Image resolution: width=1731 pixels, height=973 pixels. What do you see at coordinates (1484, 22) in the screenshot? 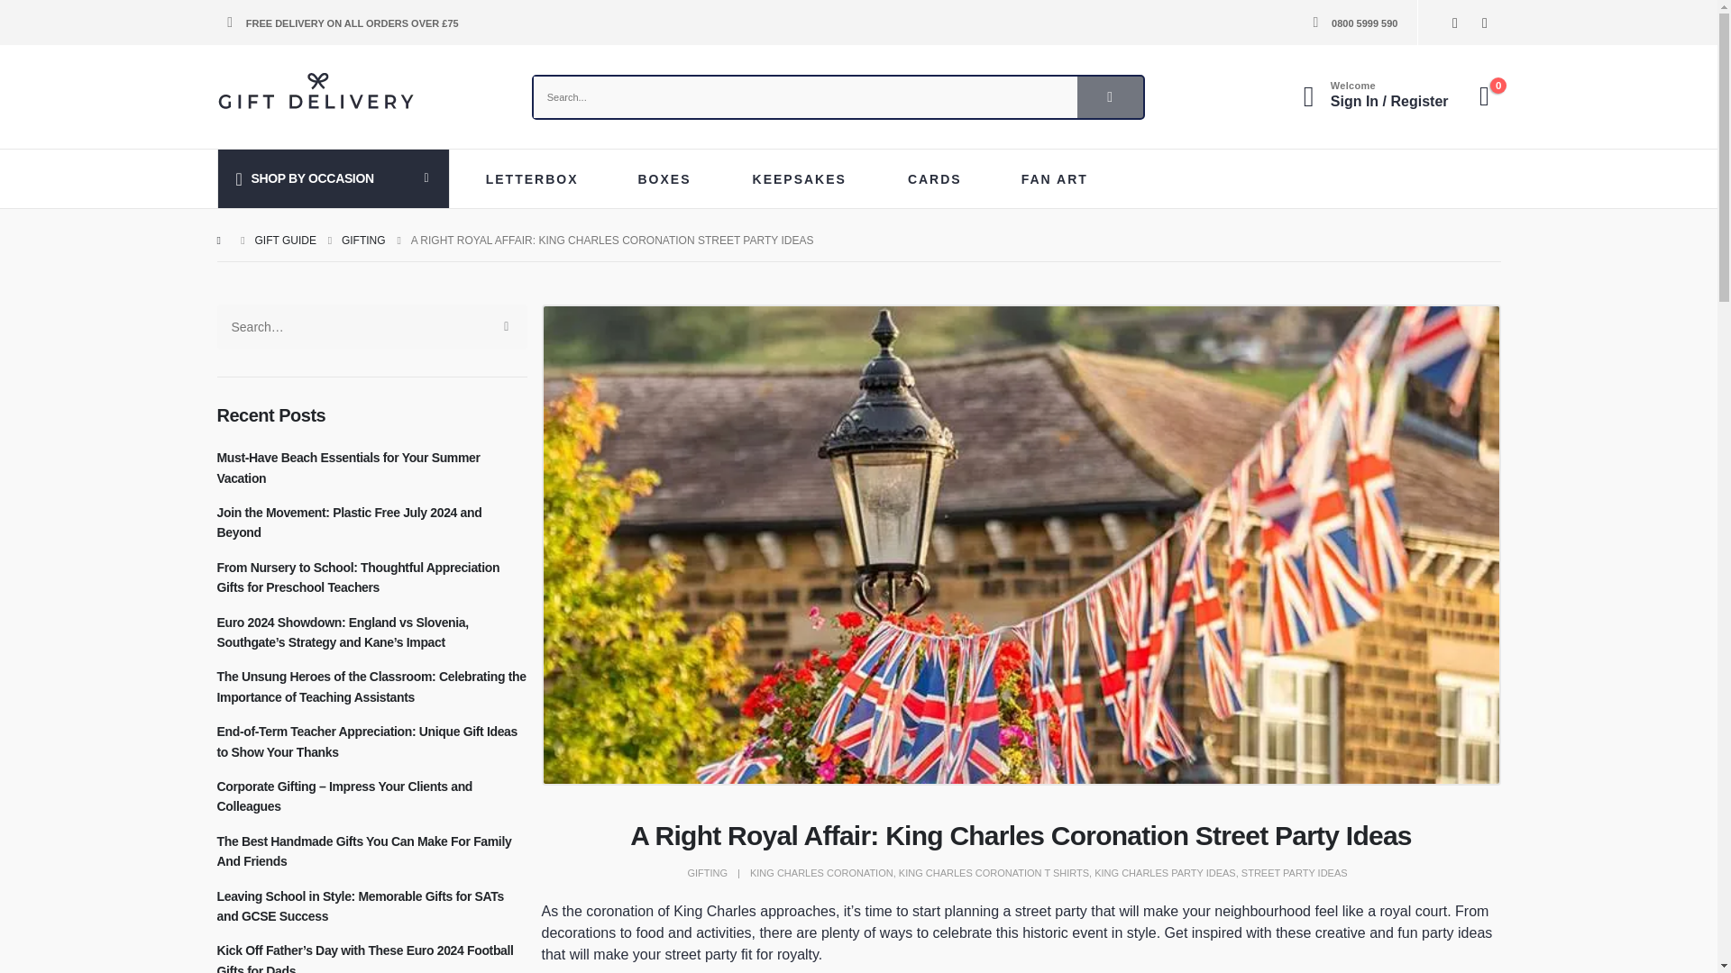
I see `Instagram` at bounding box center [1484, 22].